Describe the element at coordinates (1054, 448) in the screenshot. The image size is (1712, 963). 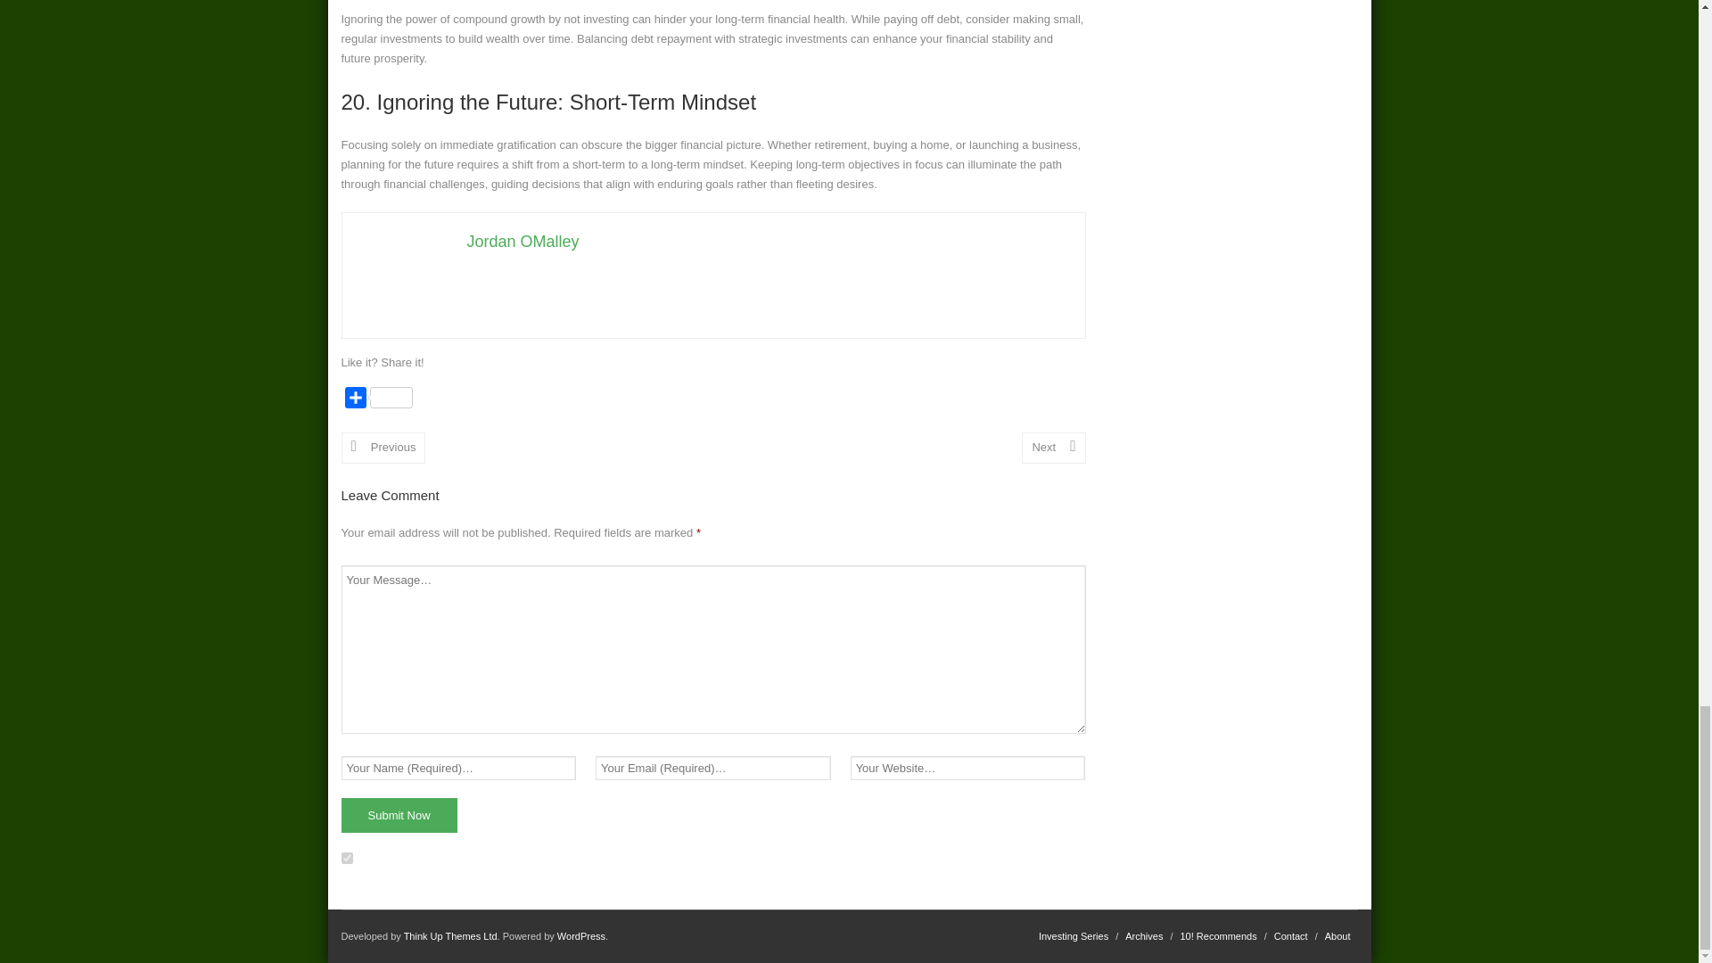
I see `Next` at that location.